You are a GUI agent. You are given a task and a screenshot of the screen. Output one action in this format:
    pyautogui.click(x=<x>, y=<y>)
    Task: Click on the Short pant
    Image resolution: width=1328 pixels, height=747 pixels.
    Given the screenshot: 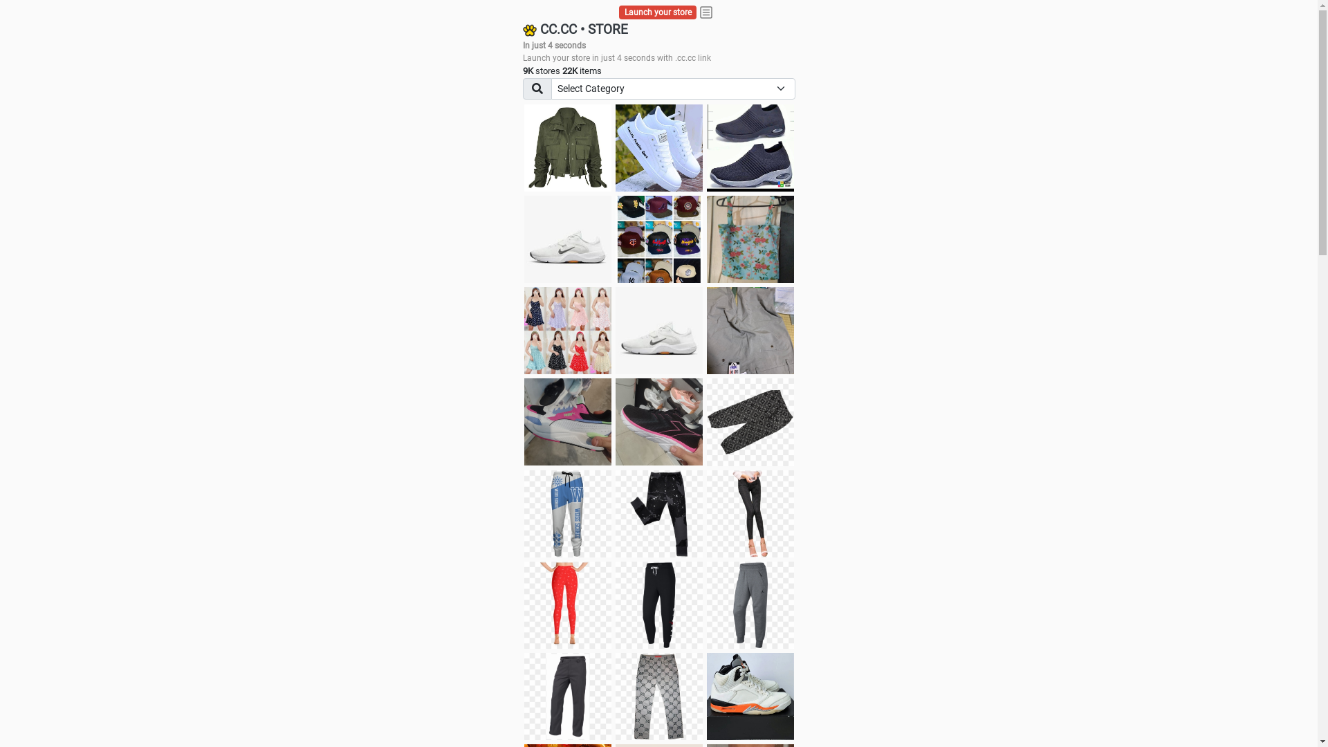 What is the action you would take?
    pyautogui.click(x=750, y=422)
    